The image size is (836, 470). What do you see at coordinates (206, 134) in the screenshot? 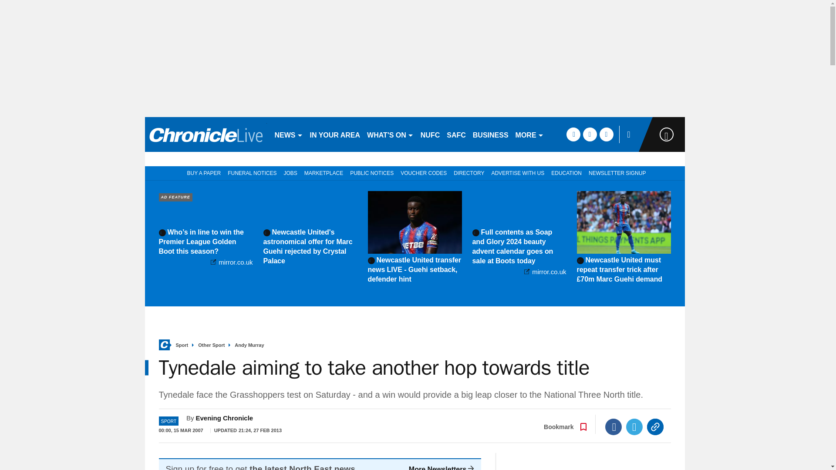
I see `nechronicle` at bounding box center [206, 134].